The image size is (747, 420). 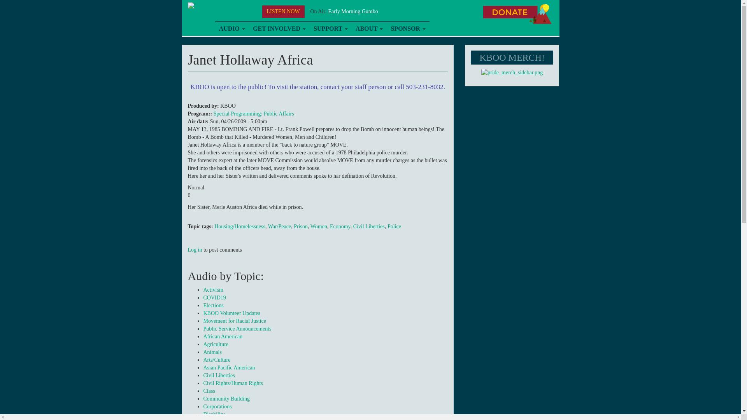 What do you see at coordinates (232, 29) in the screenshot?
I see `AUDIO` at bounding box center [232, 29].